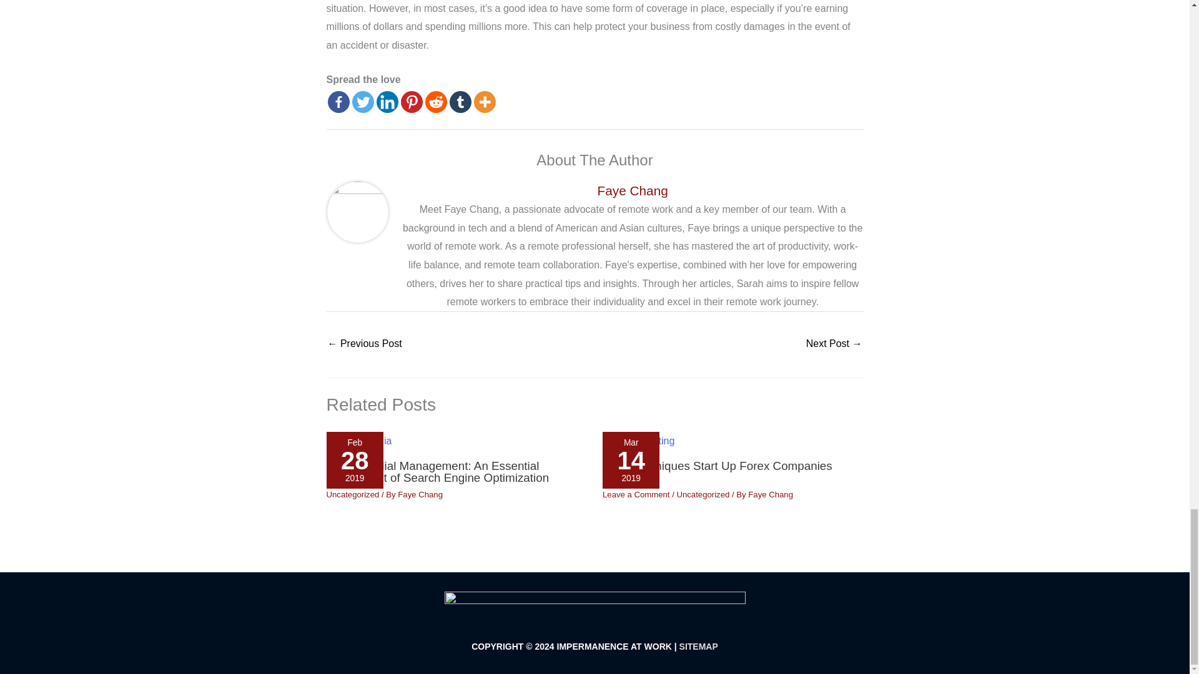  What do you see at coordinates (460, 102) in the screenshot?
I see `Tumblr` at bounding box center [460, 102].